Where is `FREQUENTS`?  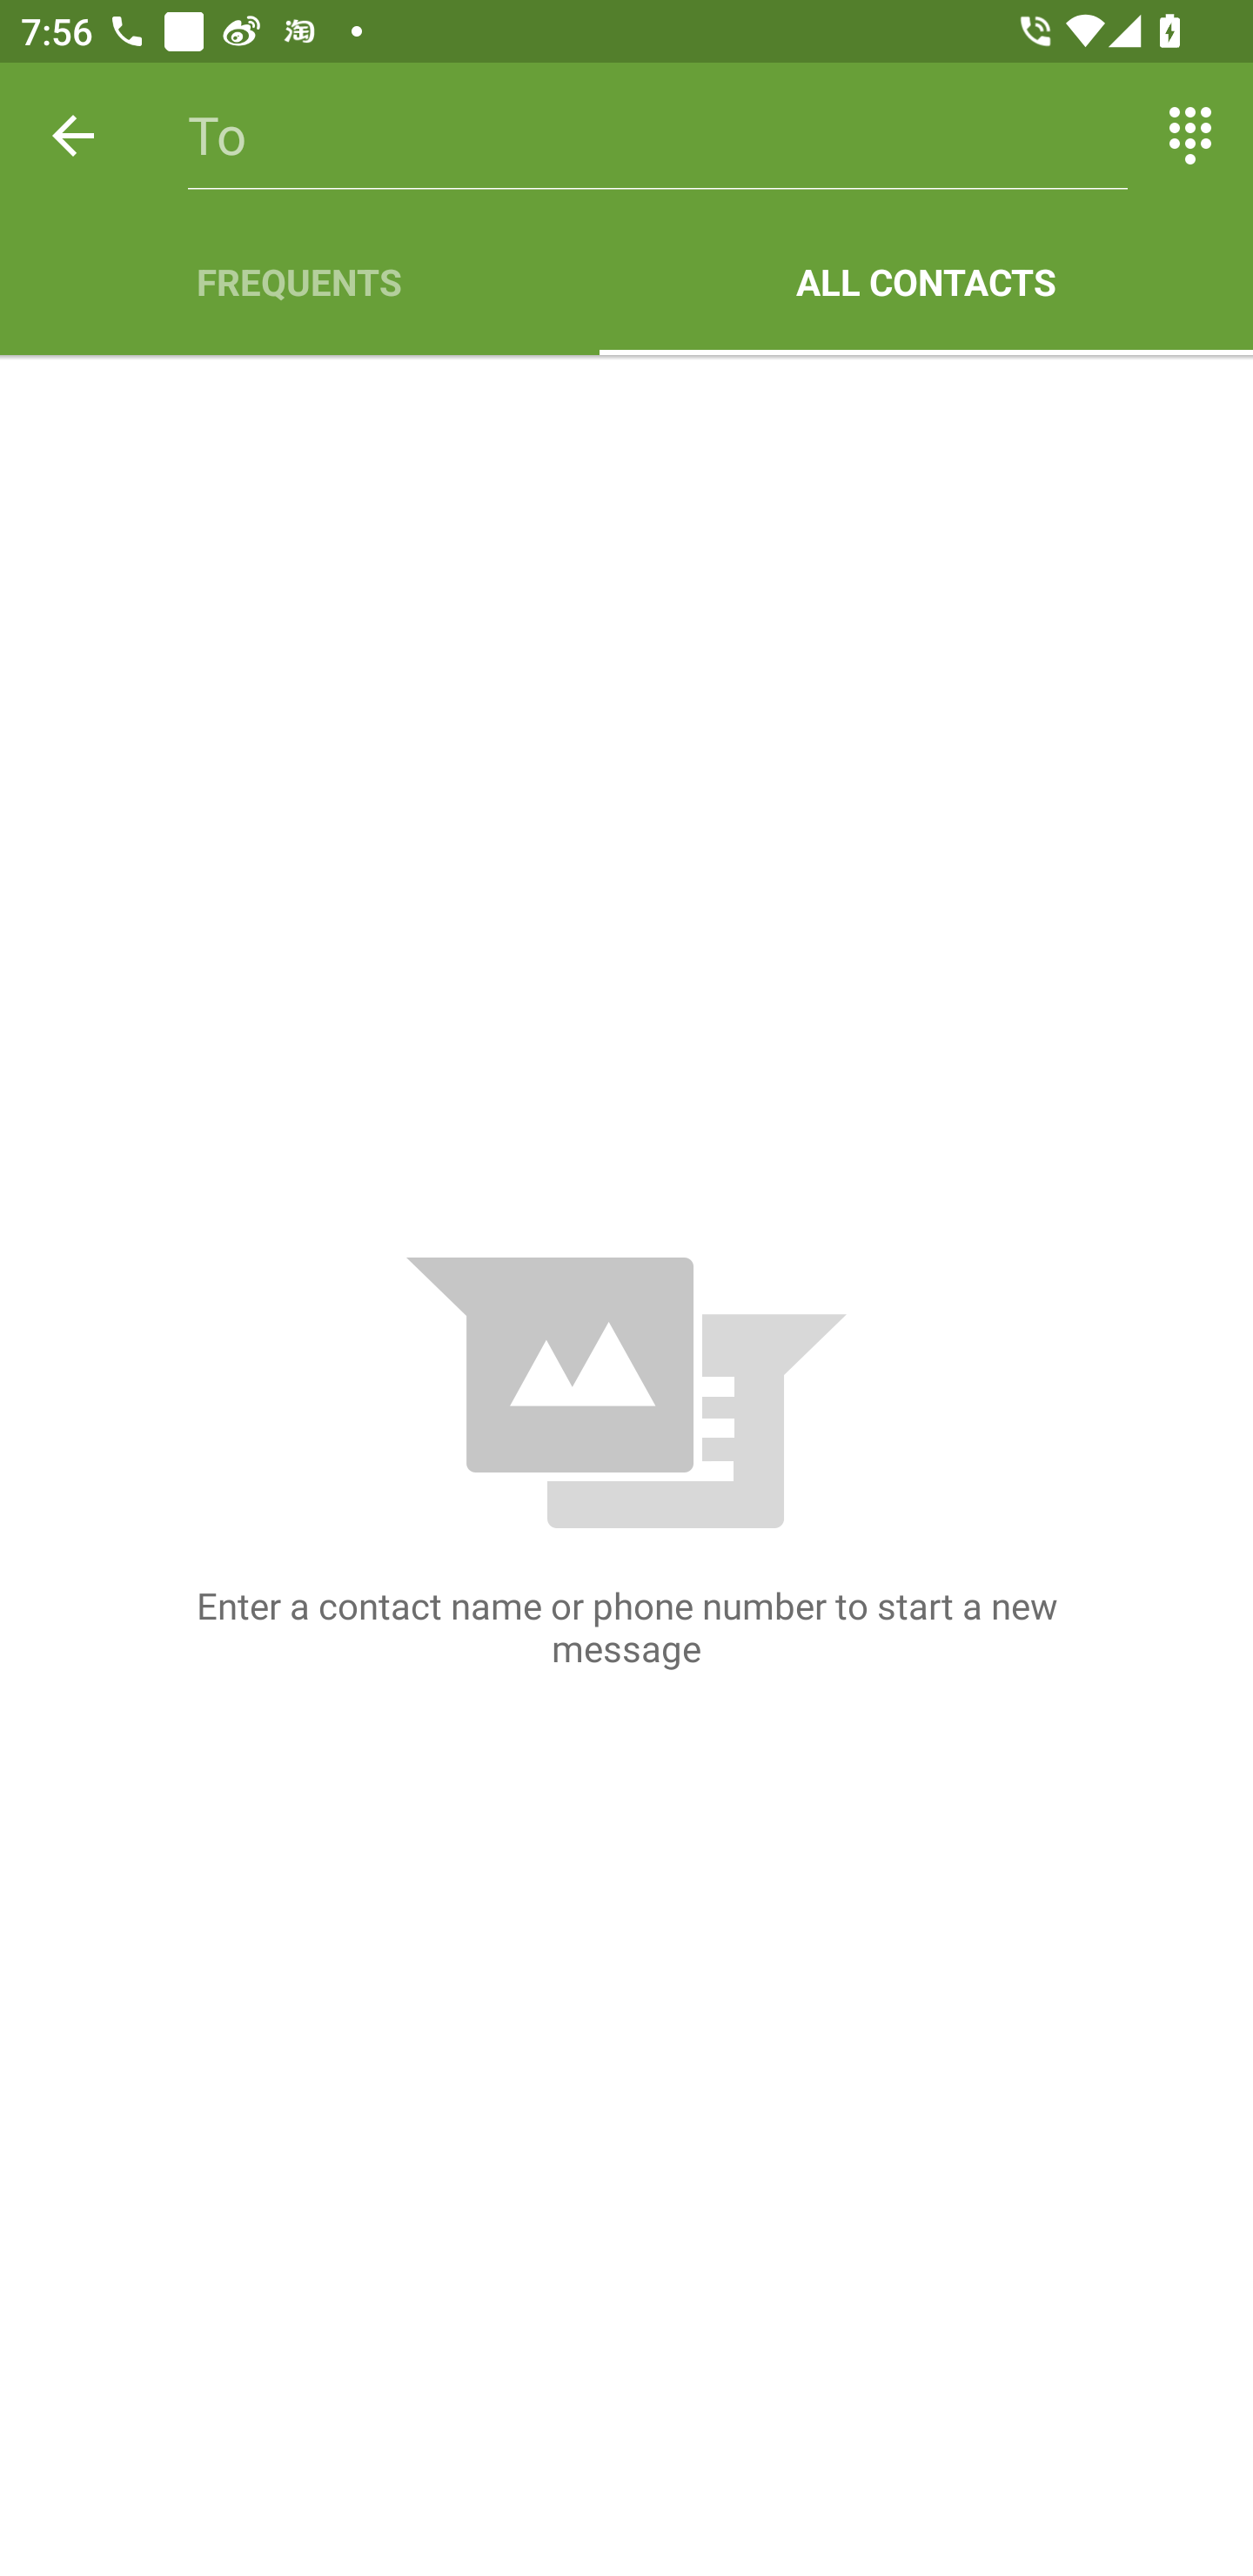
FREQUENTS is located at coordinates (299, 282).